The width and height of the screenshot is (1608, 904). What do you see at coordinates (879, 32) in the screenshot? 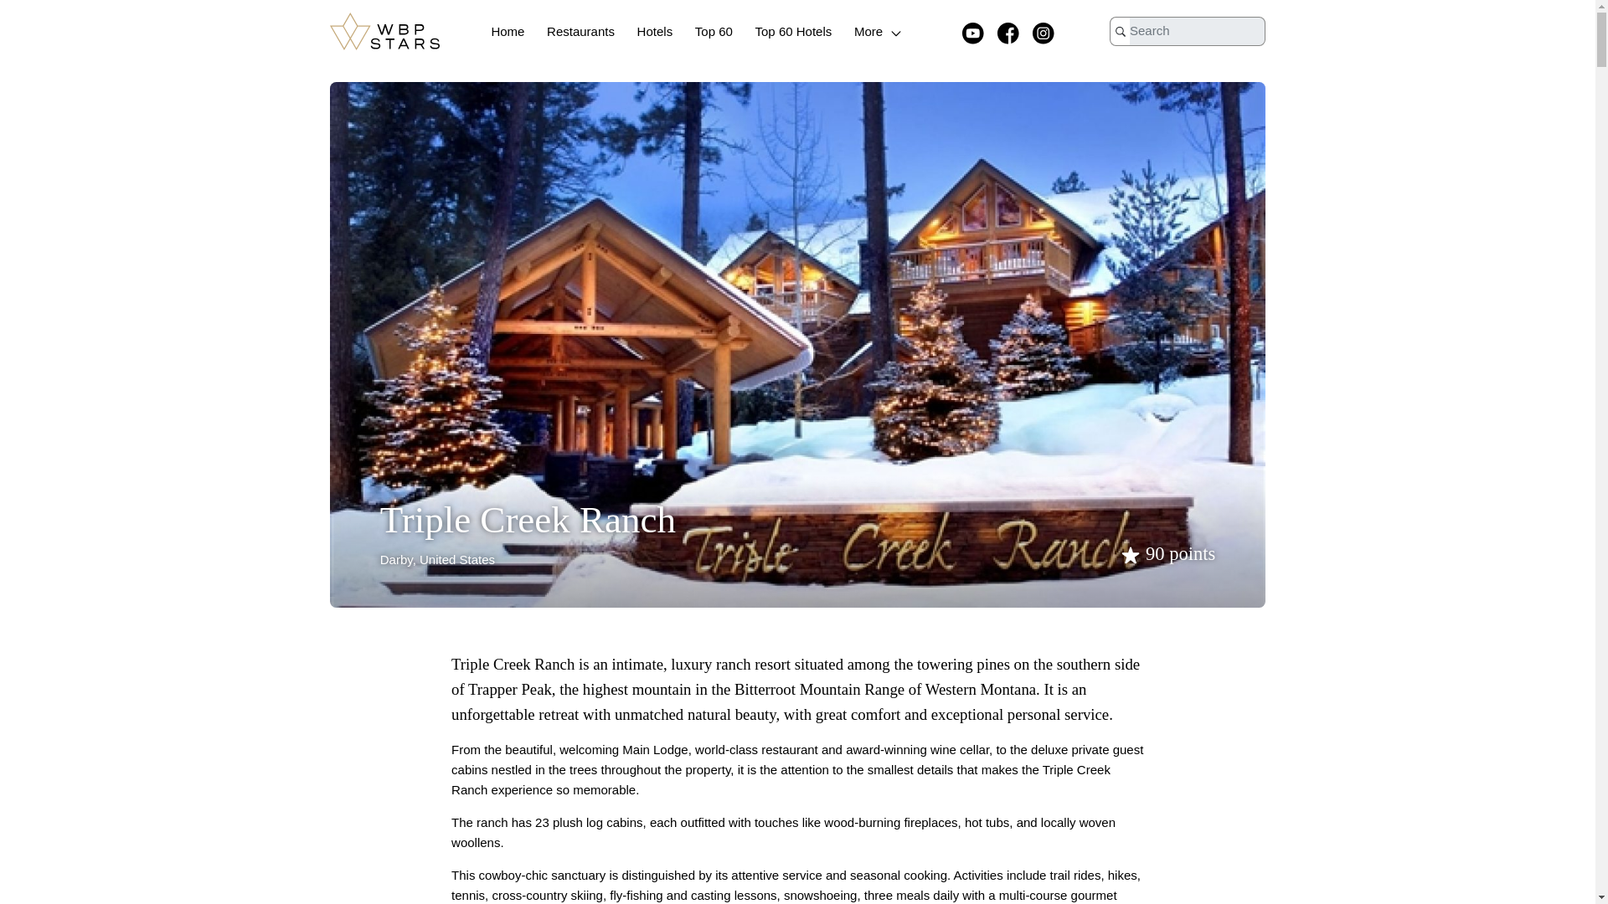
I see `More` at bounding box center [879, 32].